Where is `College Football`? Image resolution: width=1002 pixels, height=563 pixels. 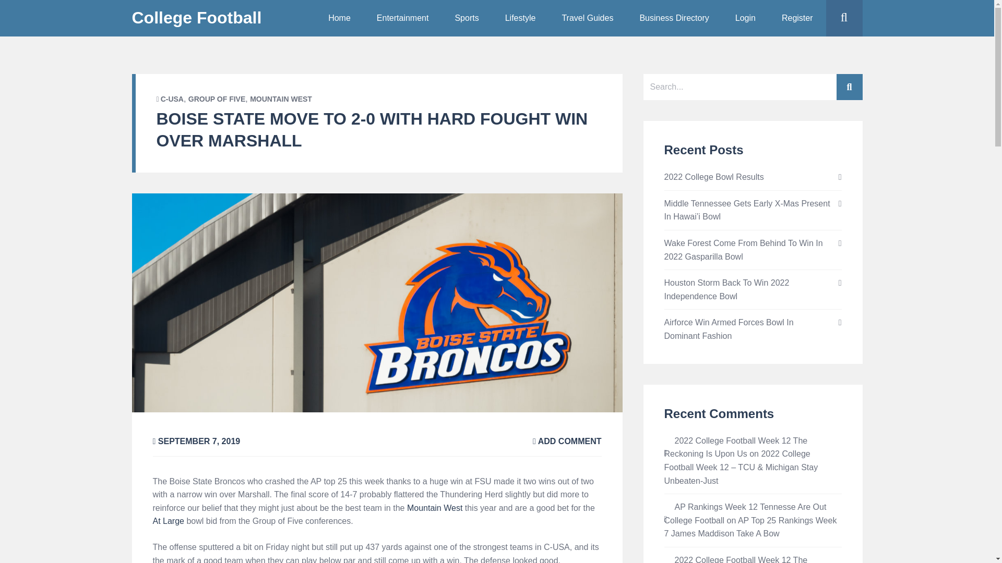 College Football is located at coordinates (196, 18).